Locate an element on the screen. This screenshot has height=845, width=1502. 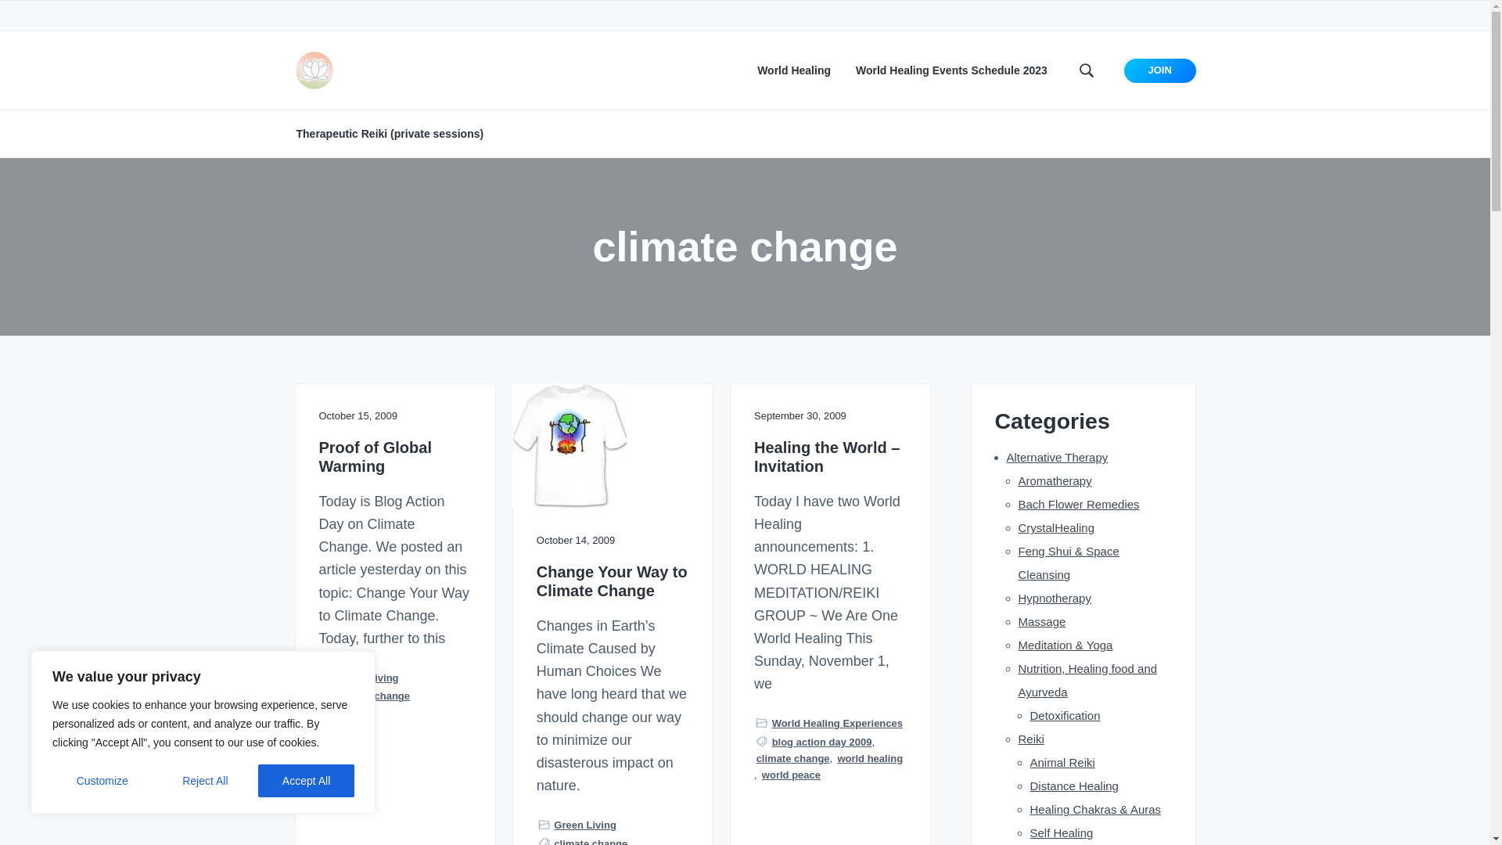
climate change is located at coordinates (591, 840).